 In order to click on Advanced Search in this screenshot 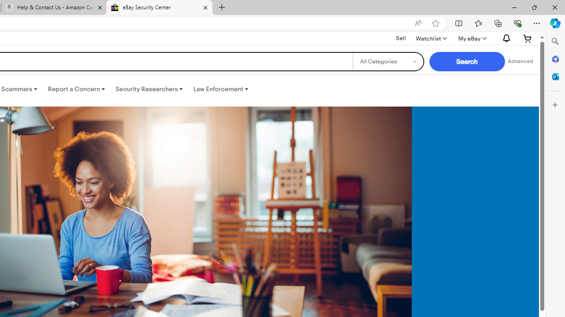, I will do `click(520, 62)`.